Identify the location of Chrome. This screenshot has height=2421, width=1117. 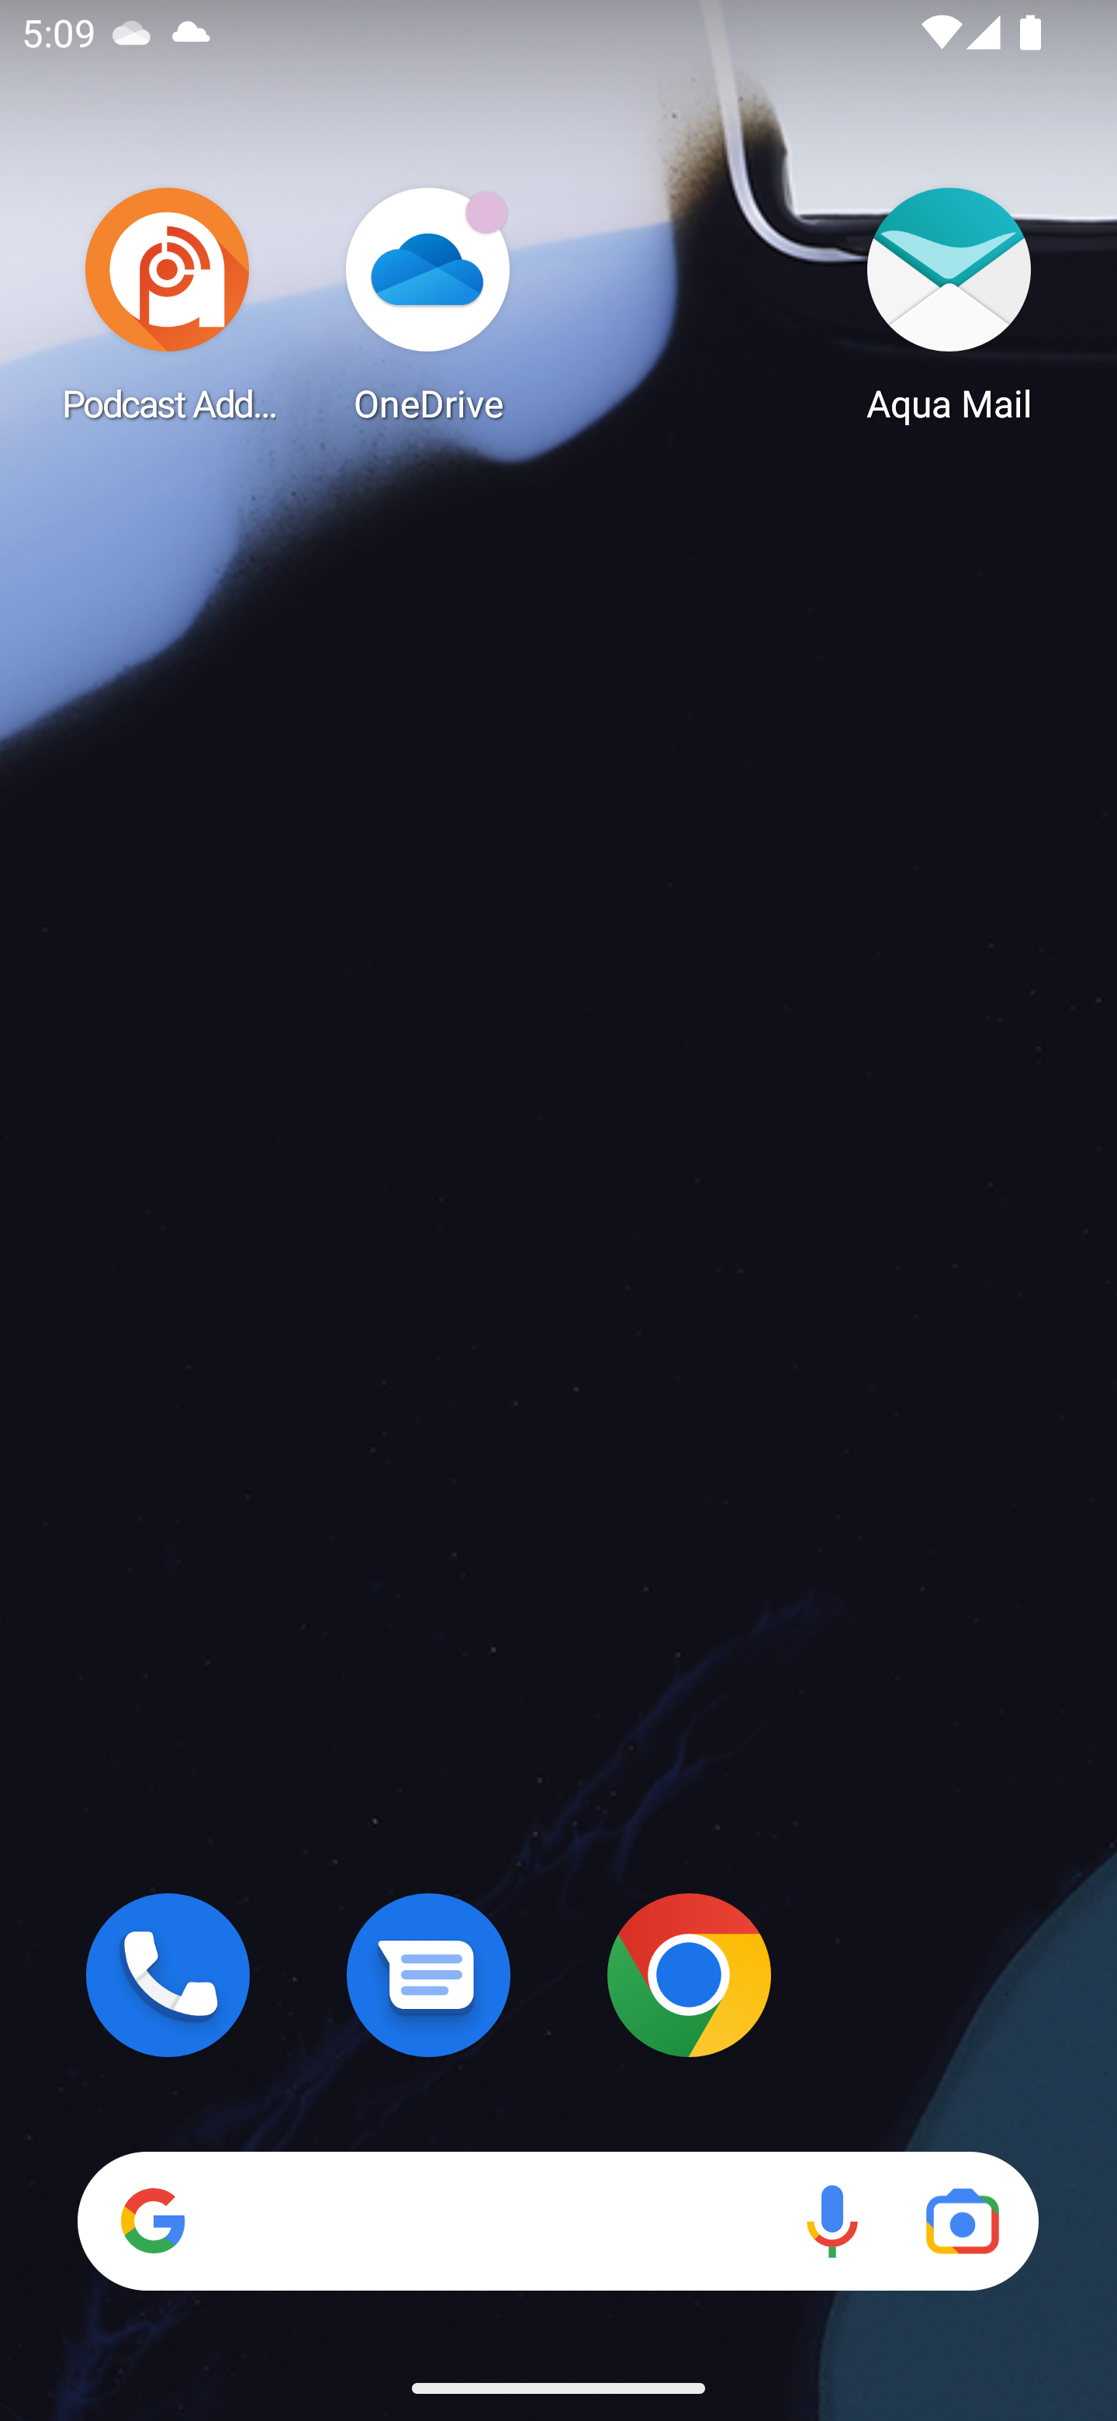
(689, 1975).